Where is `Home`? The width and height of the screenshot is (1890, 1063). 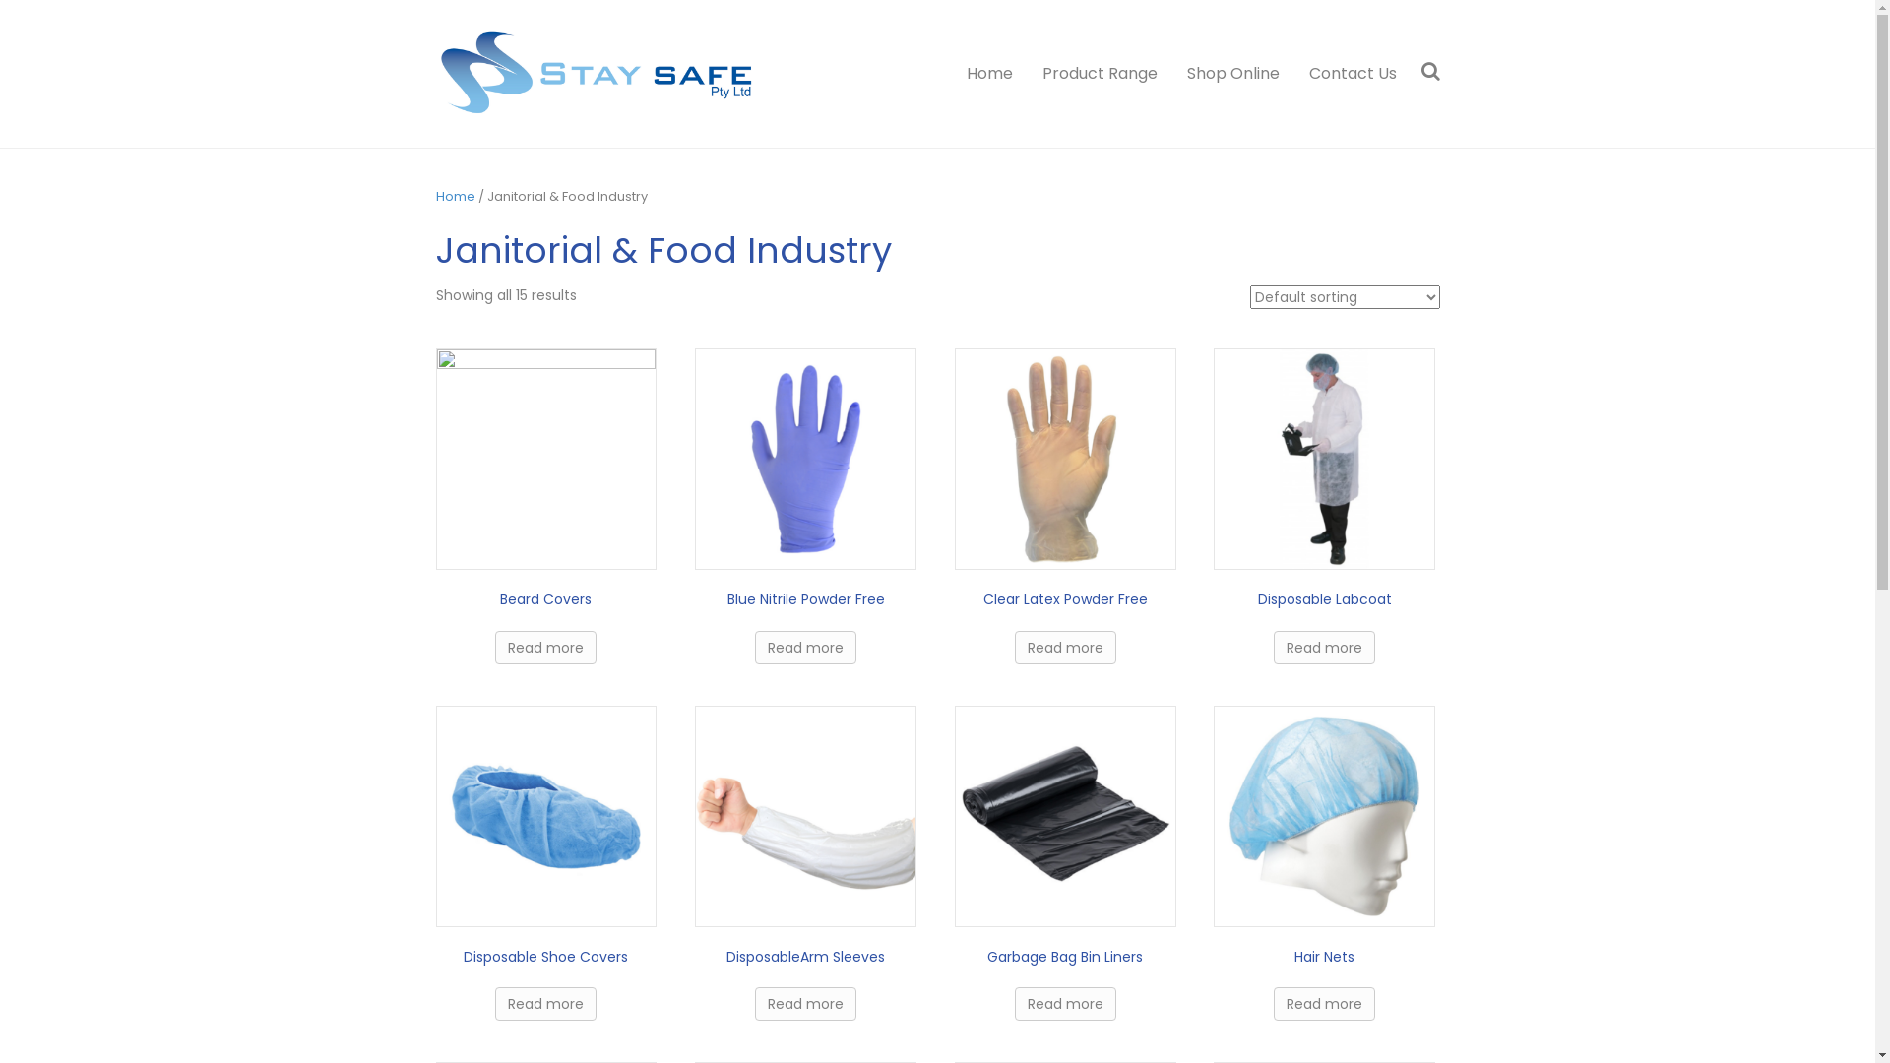
Home is located at coordinates (988, 74).